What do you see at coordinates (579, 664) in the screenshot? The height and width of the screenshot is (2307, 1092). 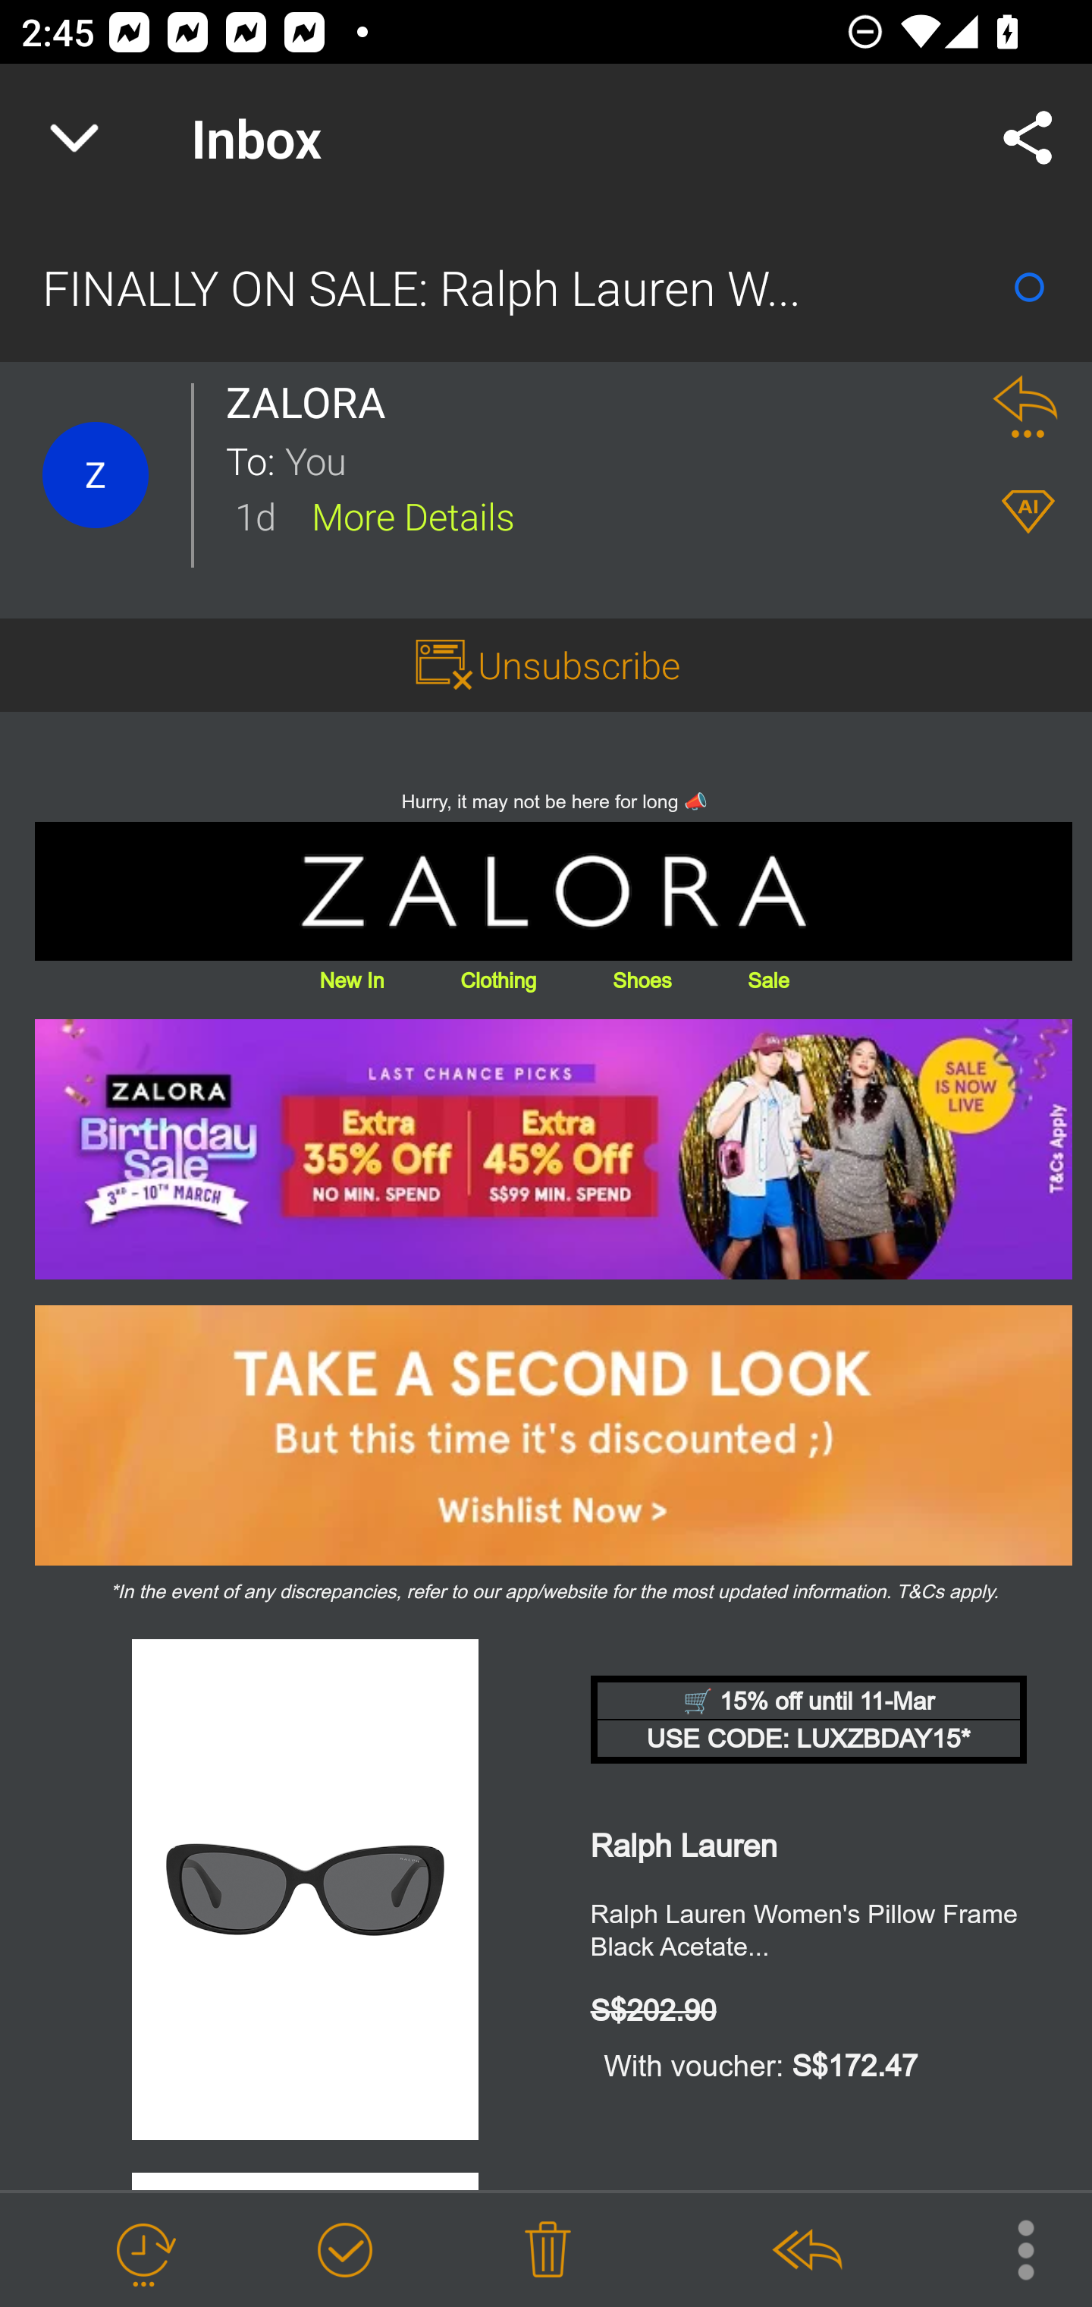 I see `Unsubscribe` at bounding box center [579, 664].